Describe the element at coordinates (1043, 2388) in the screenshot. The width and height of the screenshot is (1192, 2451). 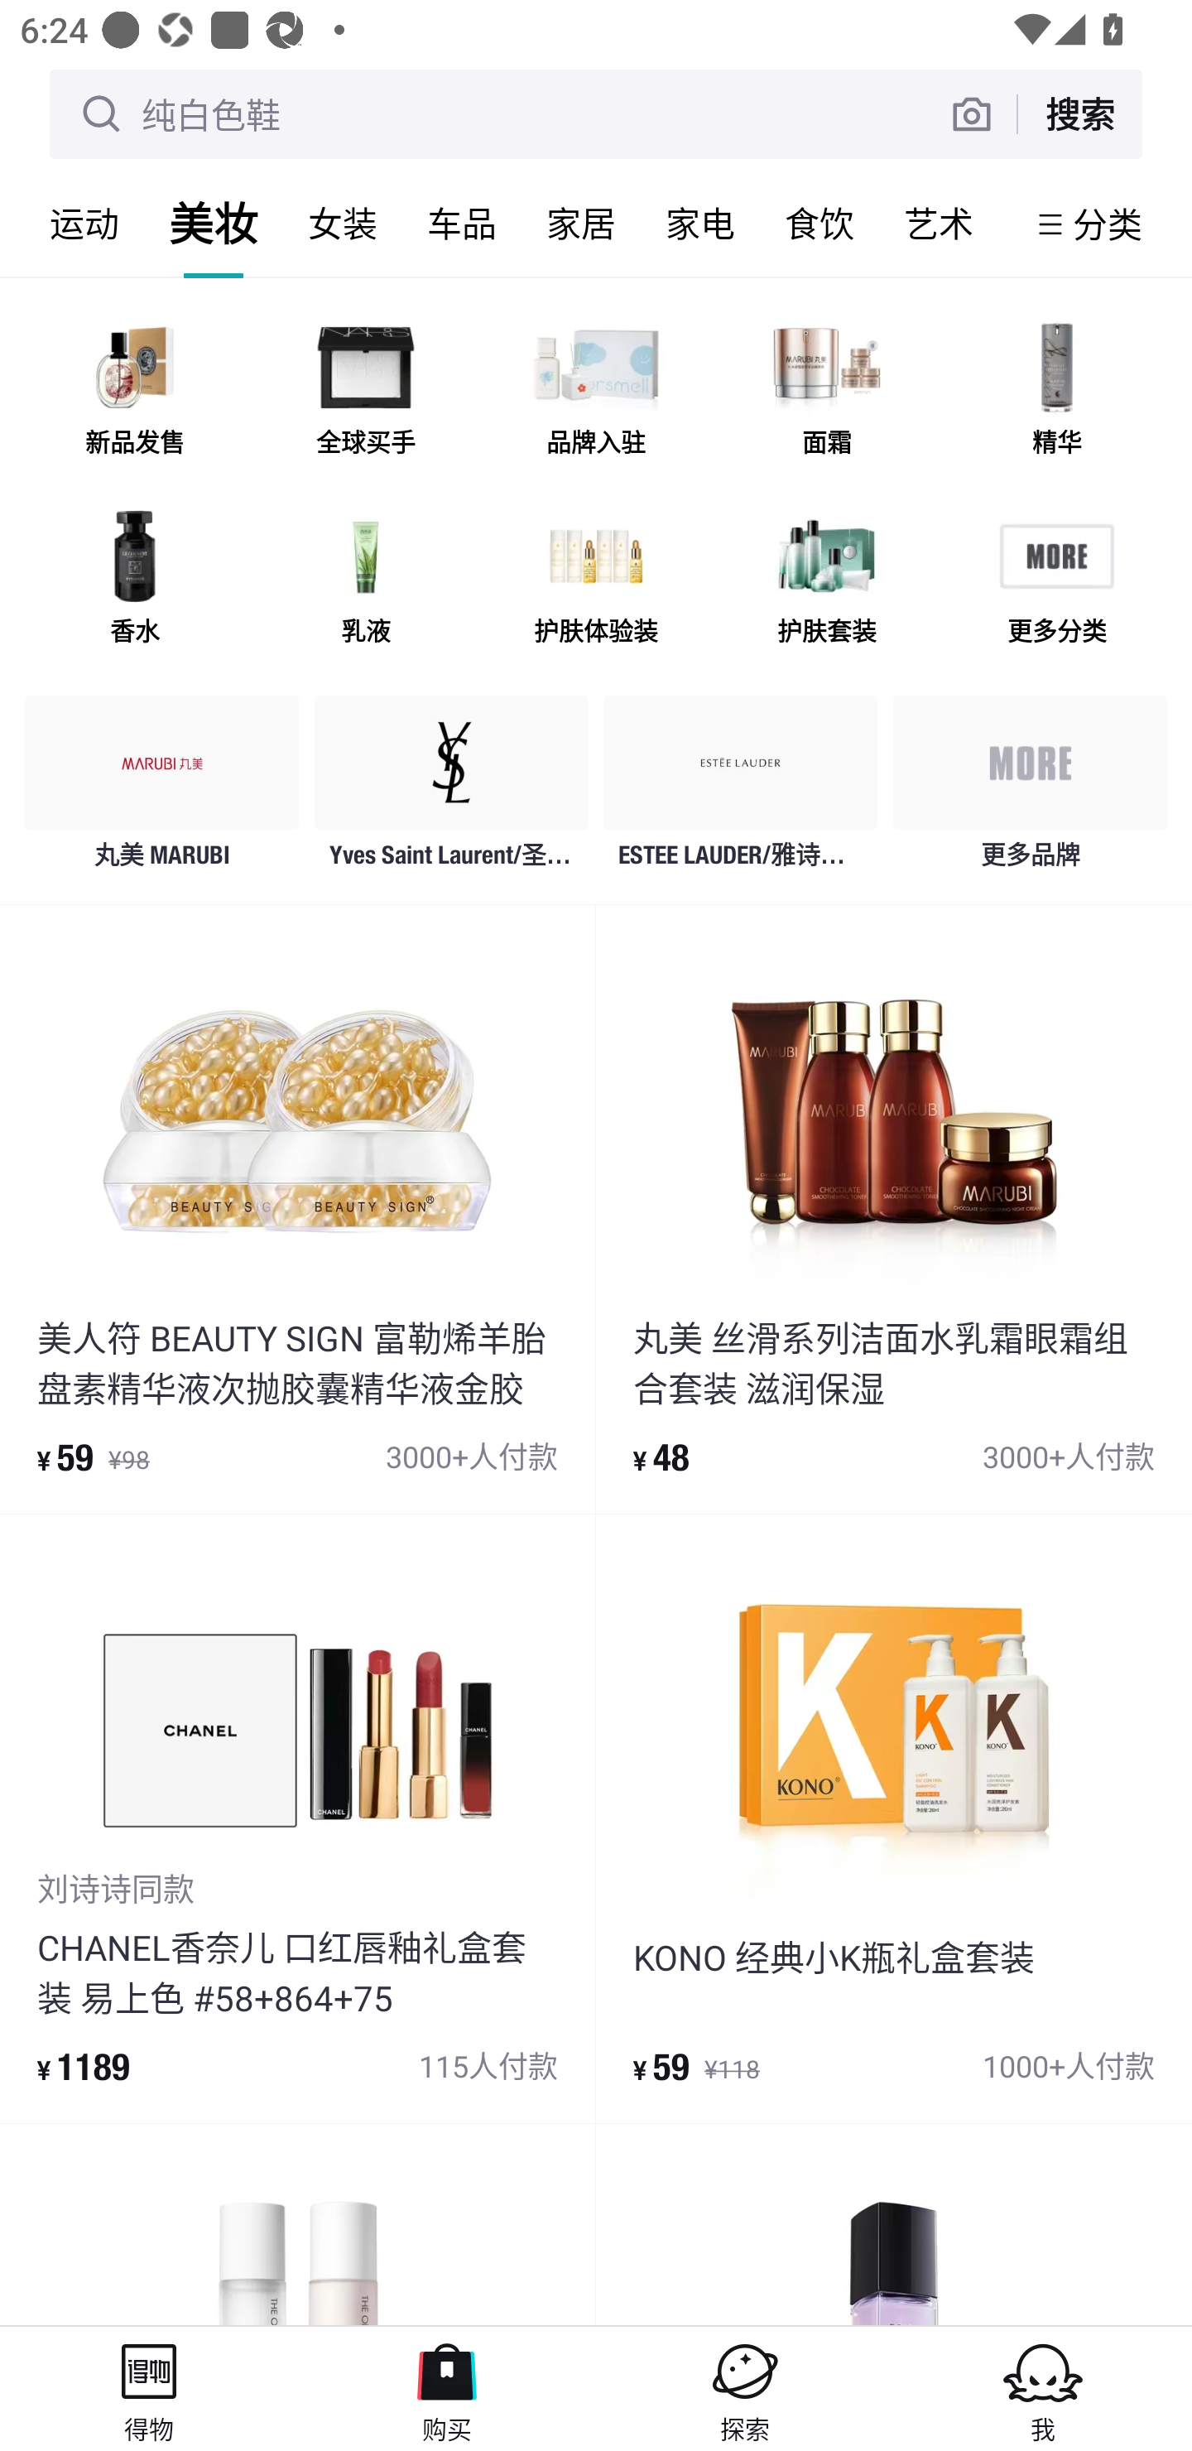
I see `我` at that location.